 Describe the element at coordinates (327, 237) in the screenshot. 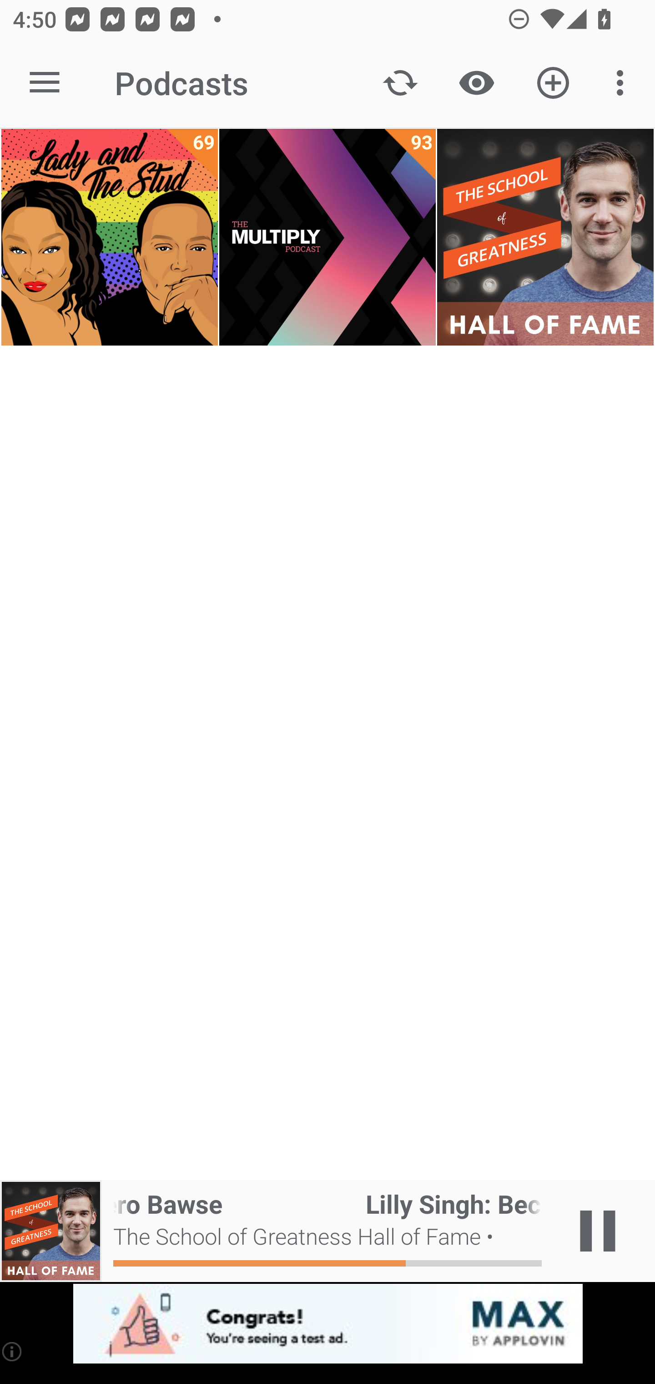

I see `The Multiply Podcast 93` at that location.